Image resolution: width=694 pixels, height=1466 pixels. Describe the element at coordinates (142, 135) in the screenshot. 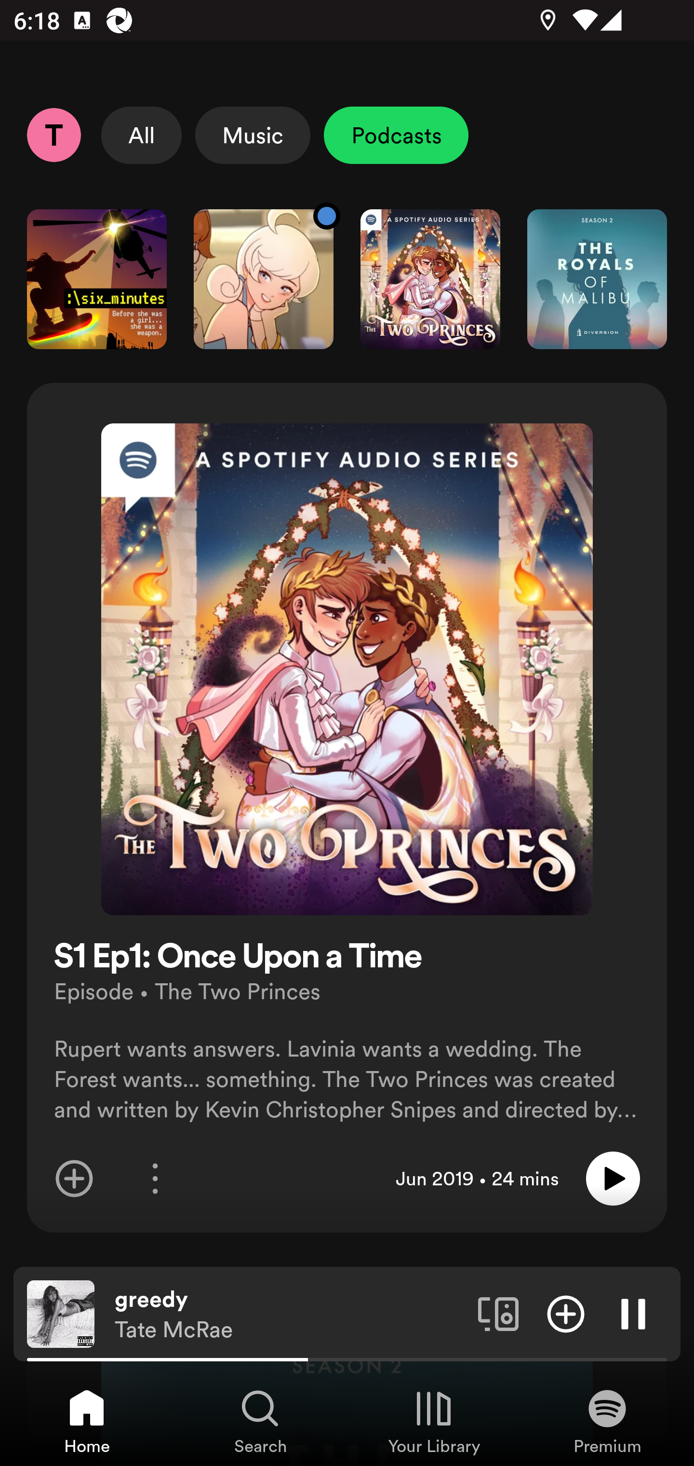

I see `All Select All` at that location.